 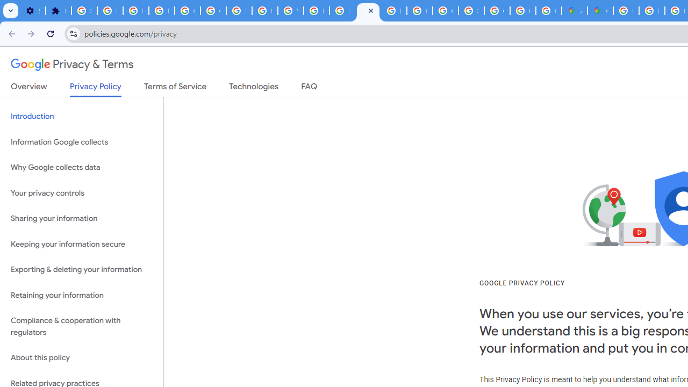 I want to click on Why Google collects data, so click(x=82, y=168).